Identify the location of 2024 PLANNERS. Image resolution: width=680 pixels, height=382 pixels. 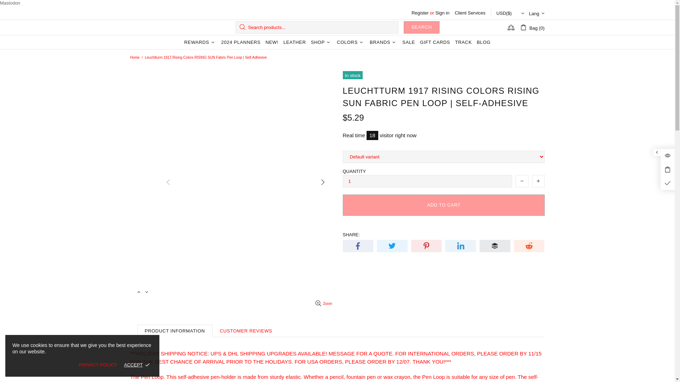
(241, 42).